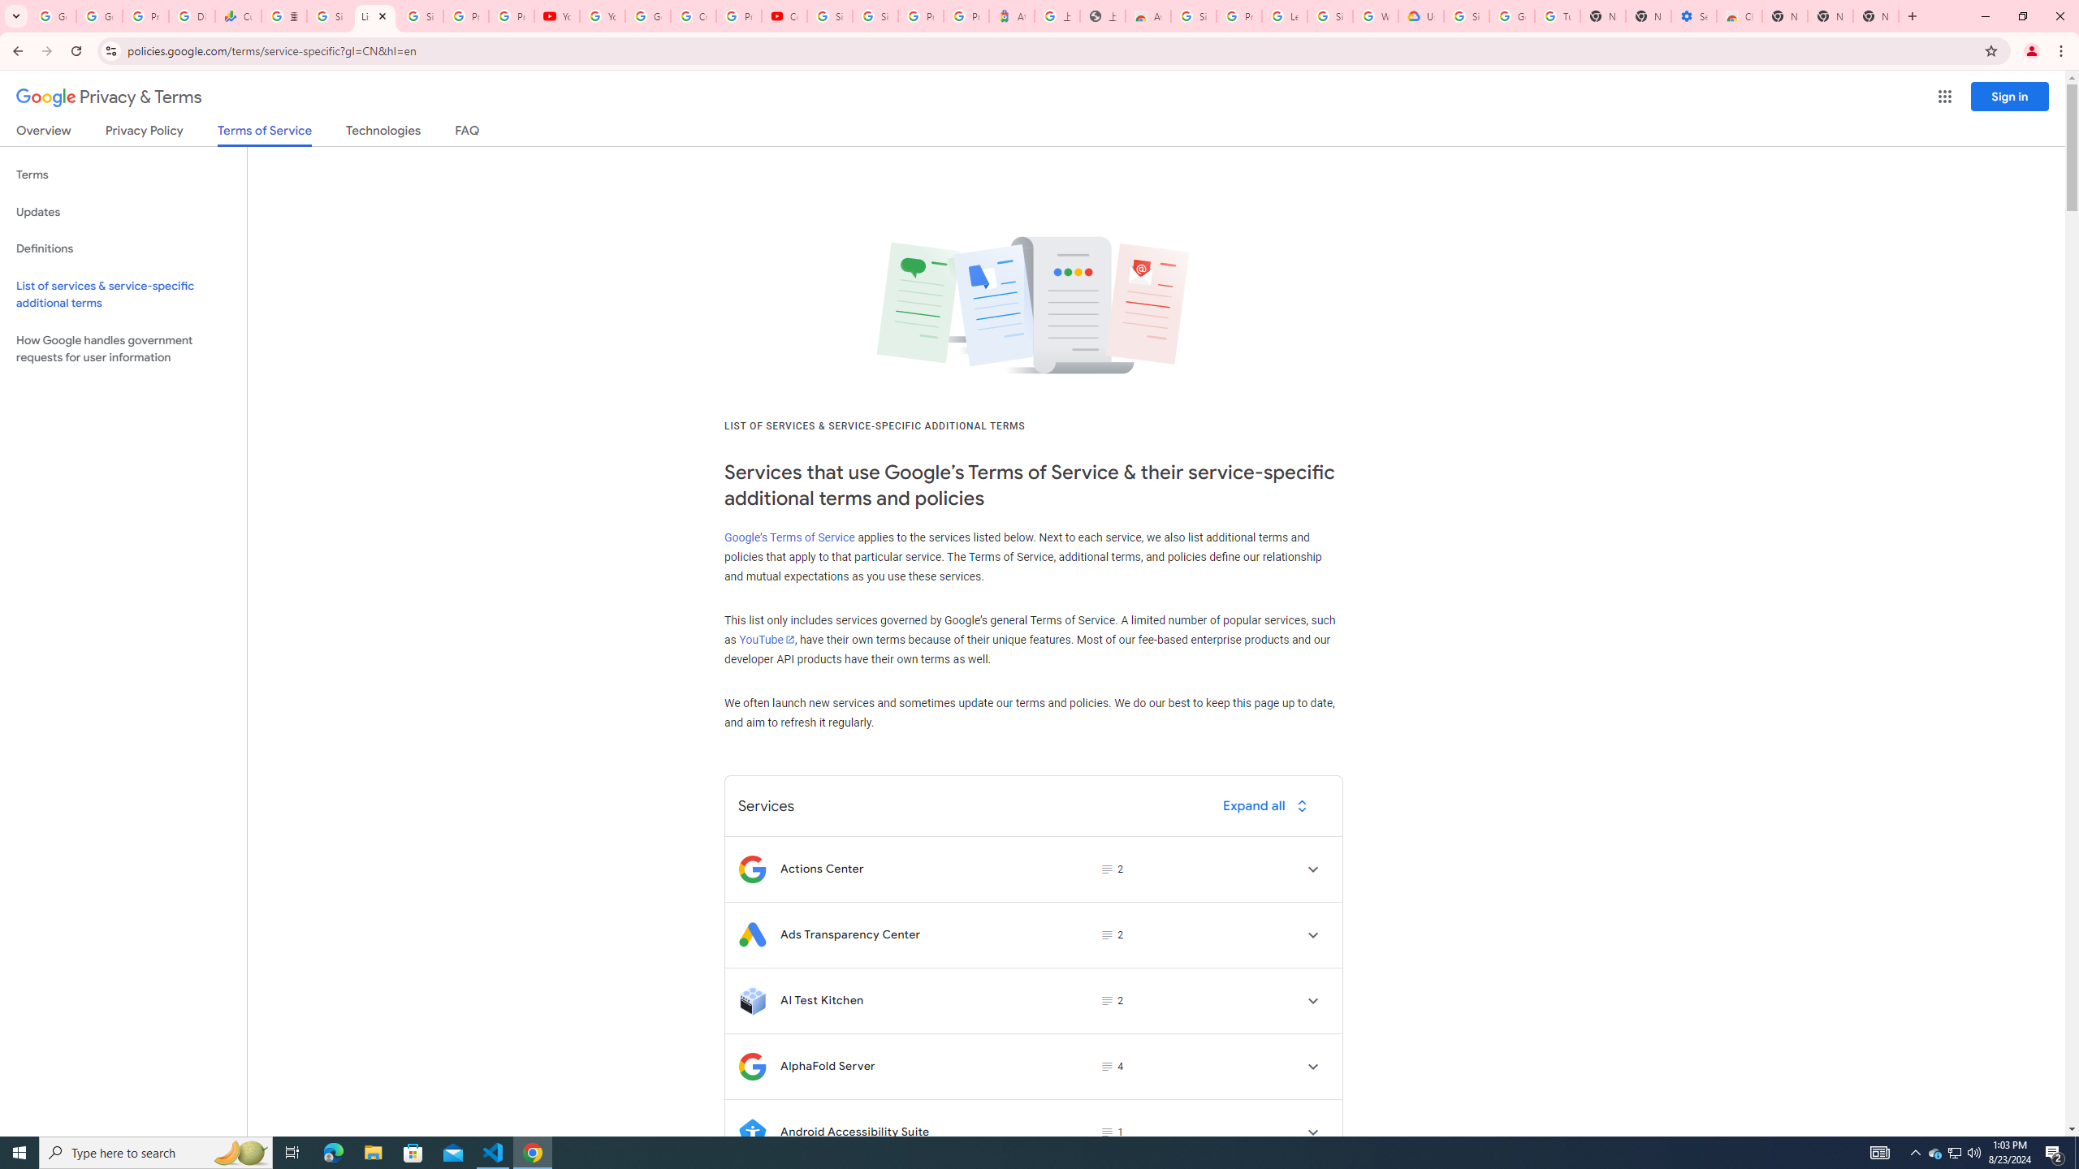  What do you see at coordinates (752, 1000) in the screenshot?
I see `Logo for AI Test Kitchen` at bounding box center [752, 1000].